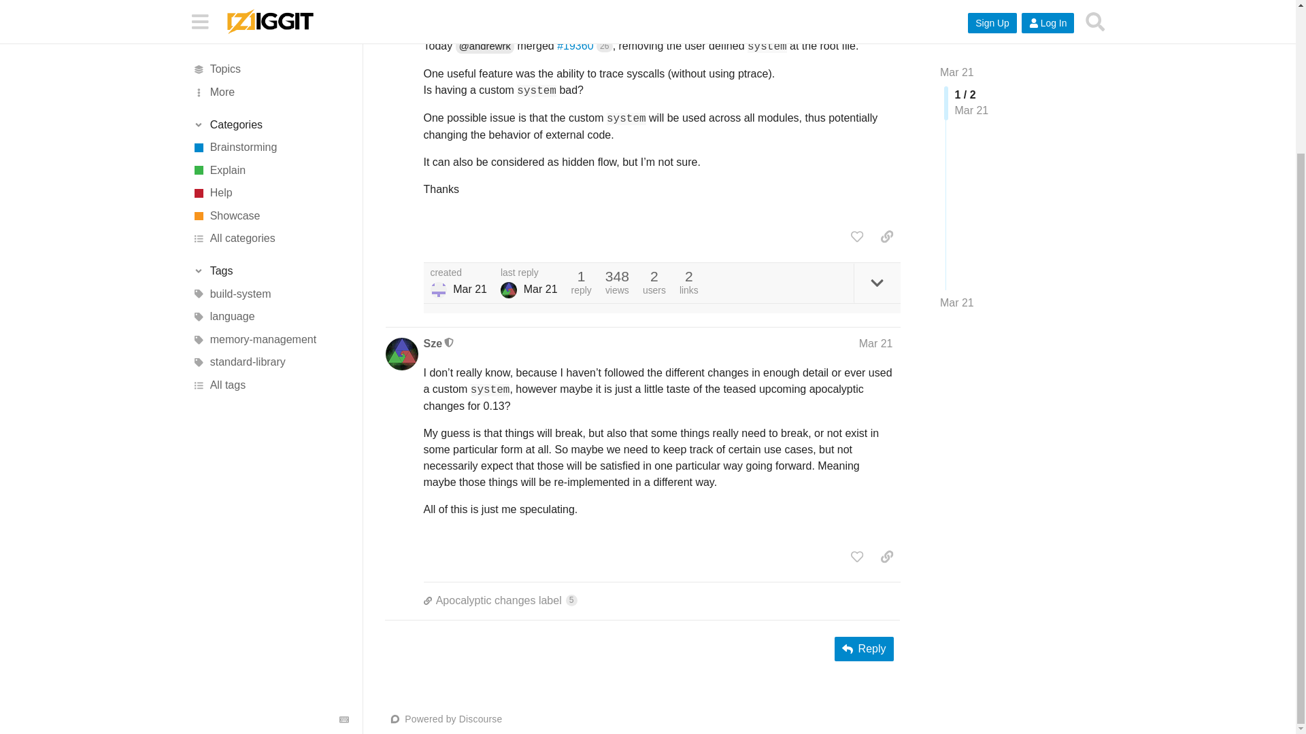 The width and height of the screenshot is (1306, 734). What do you see at coordinates (443, 16) in the screenshot?
I see `mperillo` at bounding box center [443, 16].